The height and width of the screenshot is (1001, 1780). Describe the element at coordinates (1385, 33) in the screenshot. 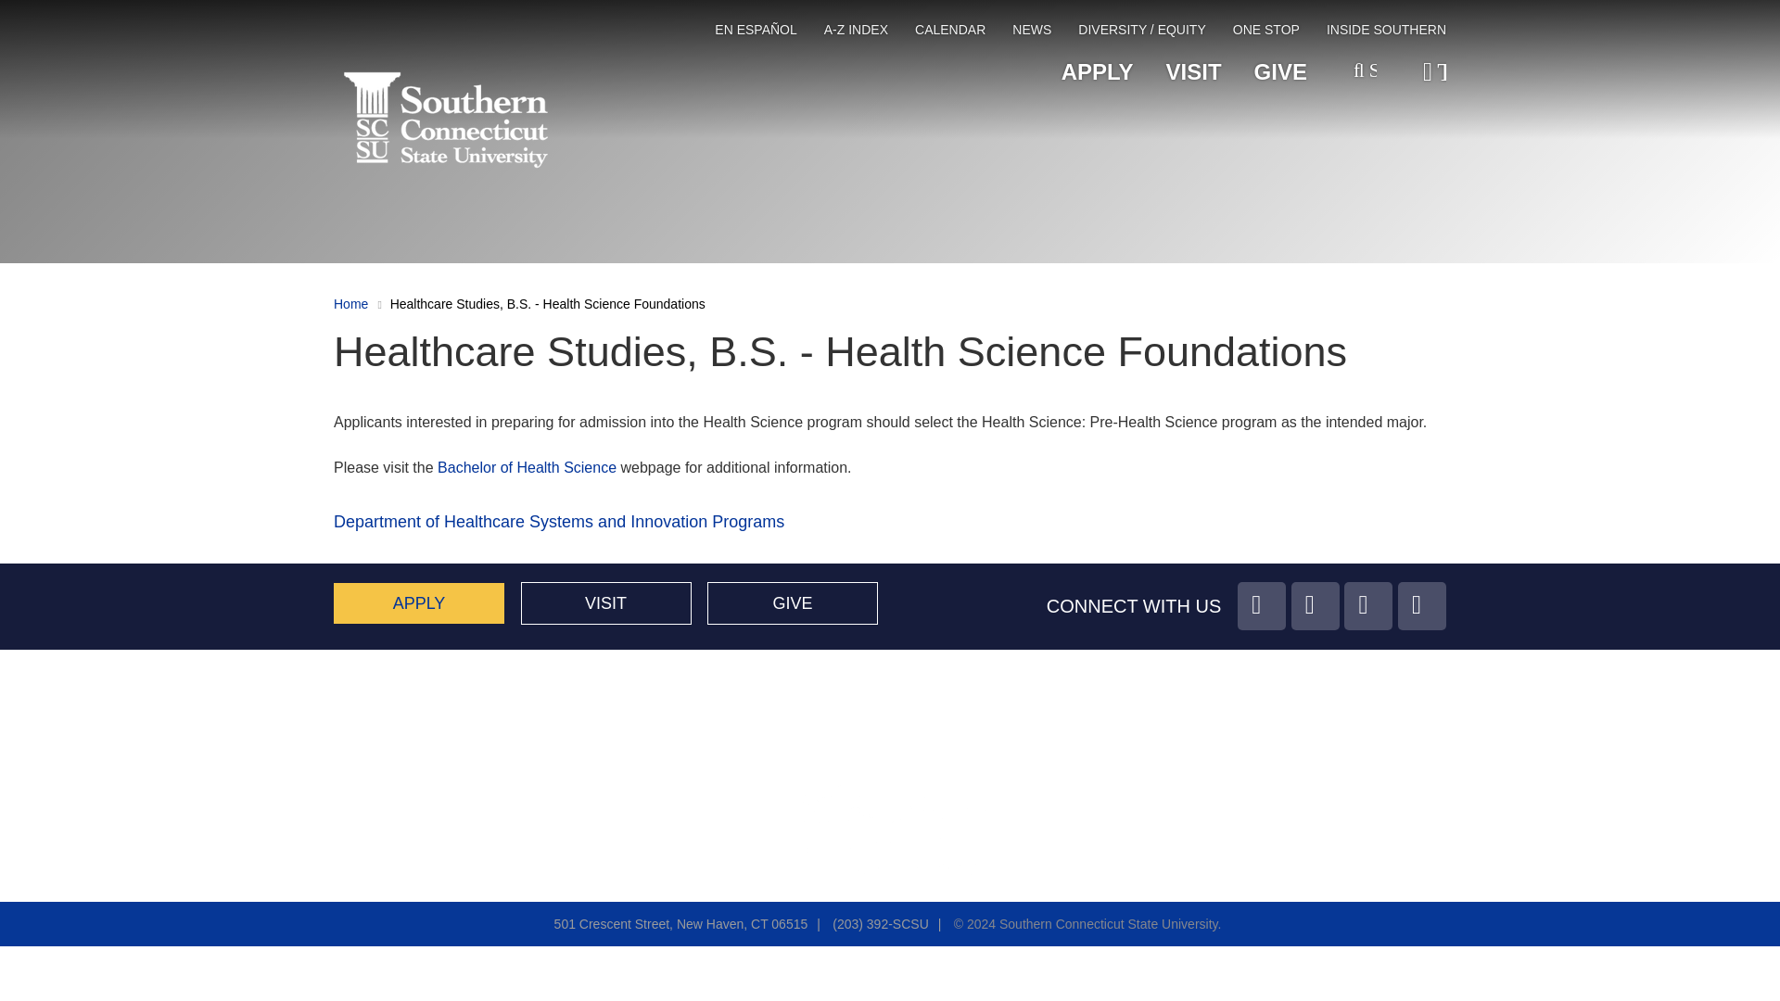

I see `INSIDE SOUTHERN` at that location.